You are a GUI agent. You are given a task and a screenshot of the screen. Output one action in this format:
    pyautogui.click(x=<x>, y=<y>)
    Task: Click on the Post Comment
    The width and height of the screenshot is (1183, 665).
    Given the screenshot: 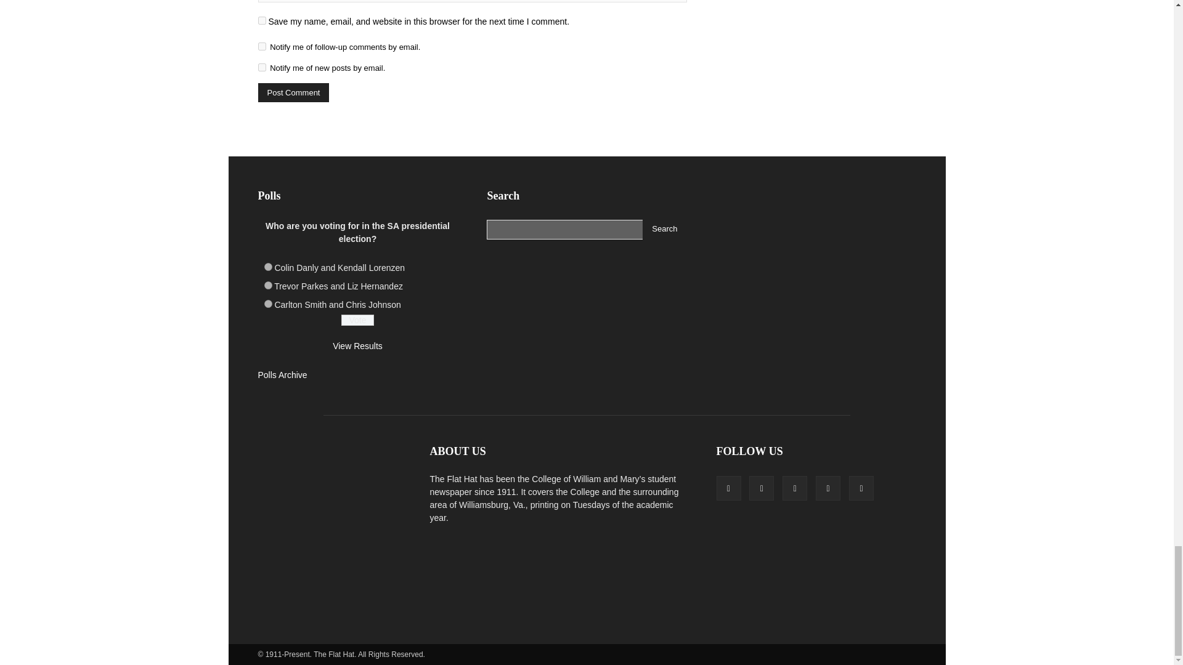 What is the action you would take?
    pyautogui.click(x=293, y=92)
    